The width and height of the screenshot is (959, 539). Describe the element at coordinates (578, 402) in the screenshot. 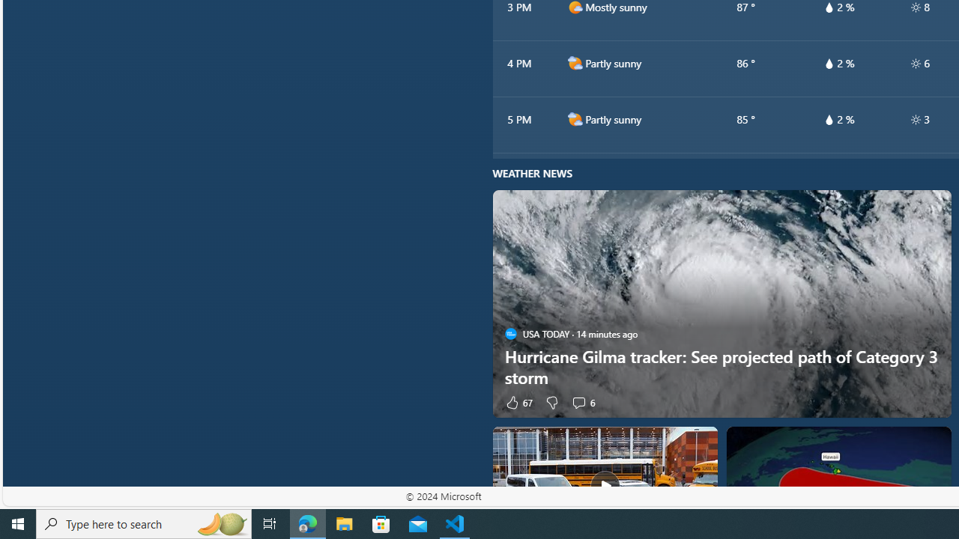

I see `View comments 6 Comment` at that location.